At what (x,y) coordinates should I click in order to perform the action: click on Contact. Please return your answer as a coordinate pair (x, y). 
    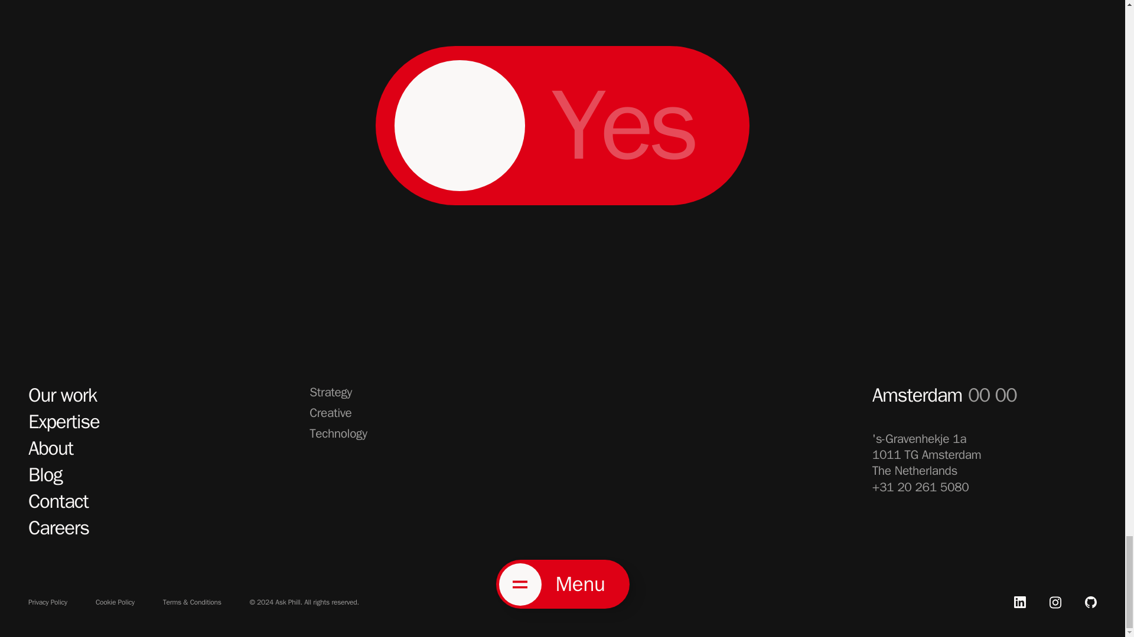
    Looking at the image, I should click on (58, 501).